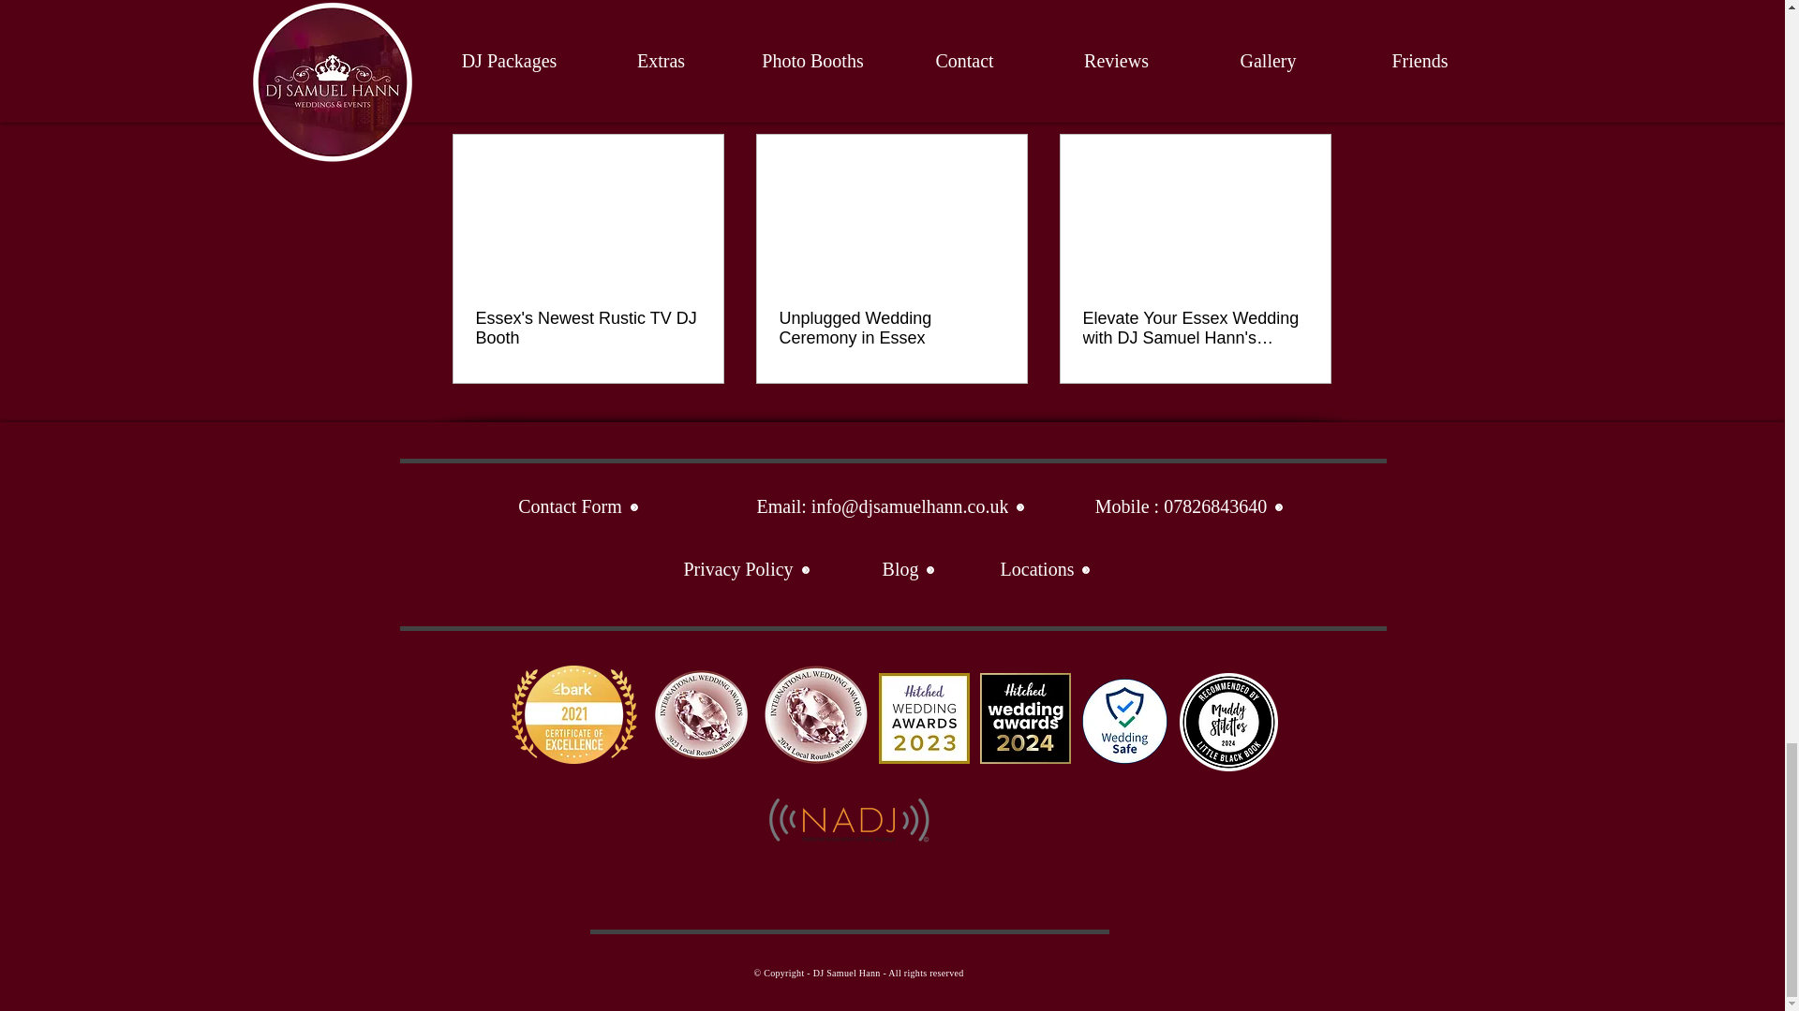  I want to click on 2023-Local-Rounds-winner.png, so click(815, 714).